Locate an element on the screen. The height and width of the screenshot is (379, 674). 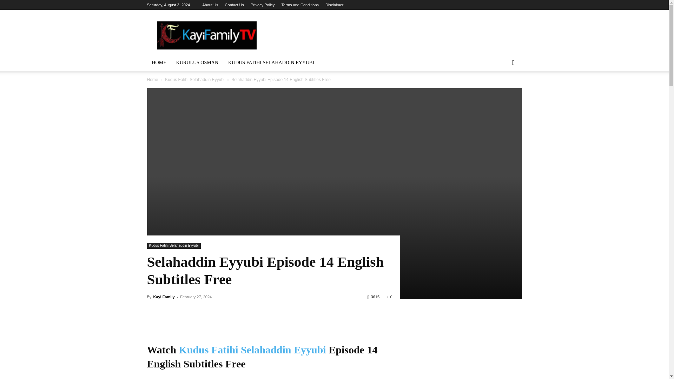
Search is located at coordinates (502, 91).